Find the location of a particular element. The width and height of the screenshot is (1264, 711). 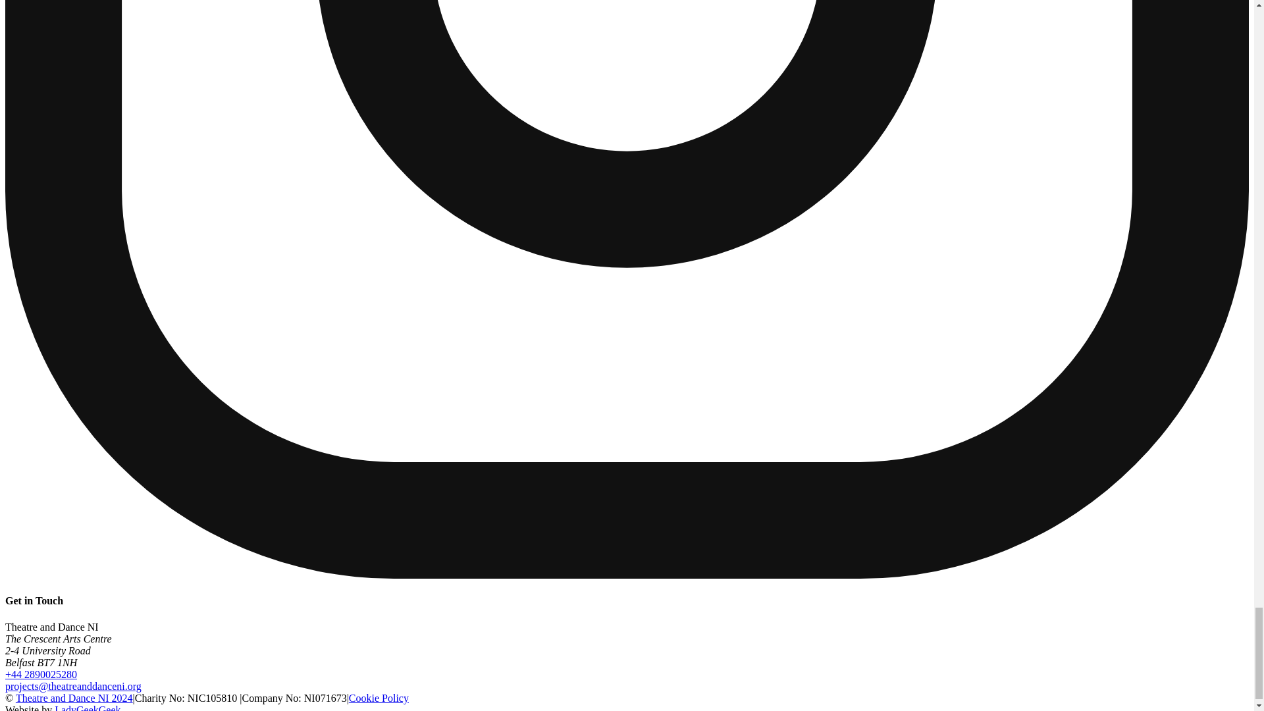

Email our office is located at coordinates (73, 686).